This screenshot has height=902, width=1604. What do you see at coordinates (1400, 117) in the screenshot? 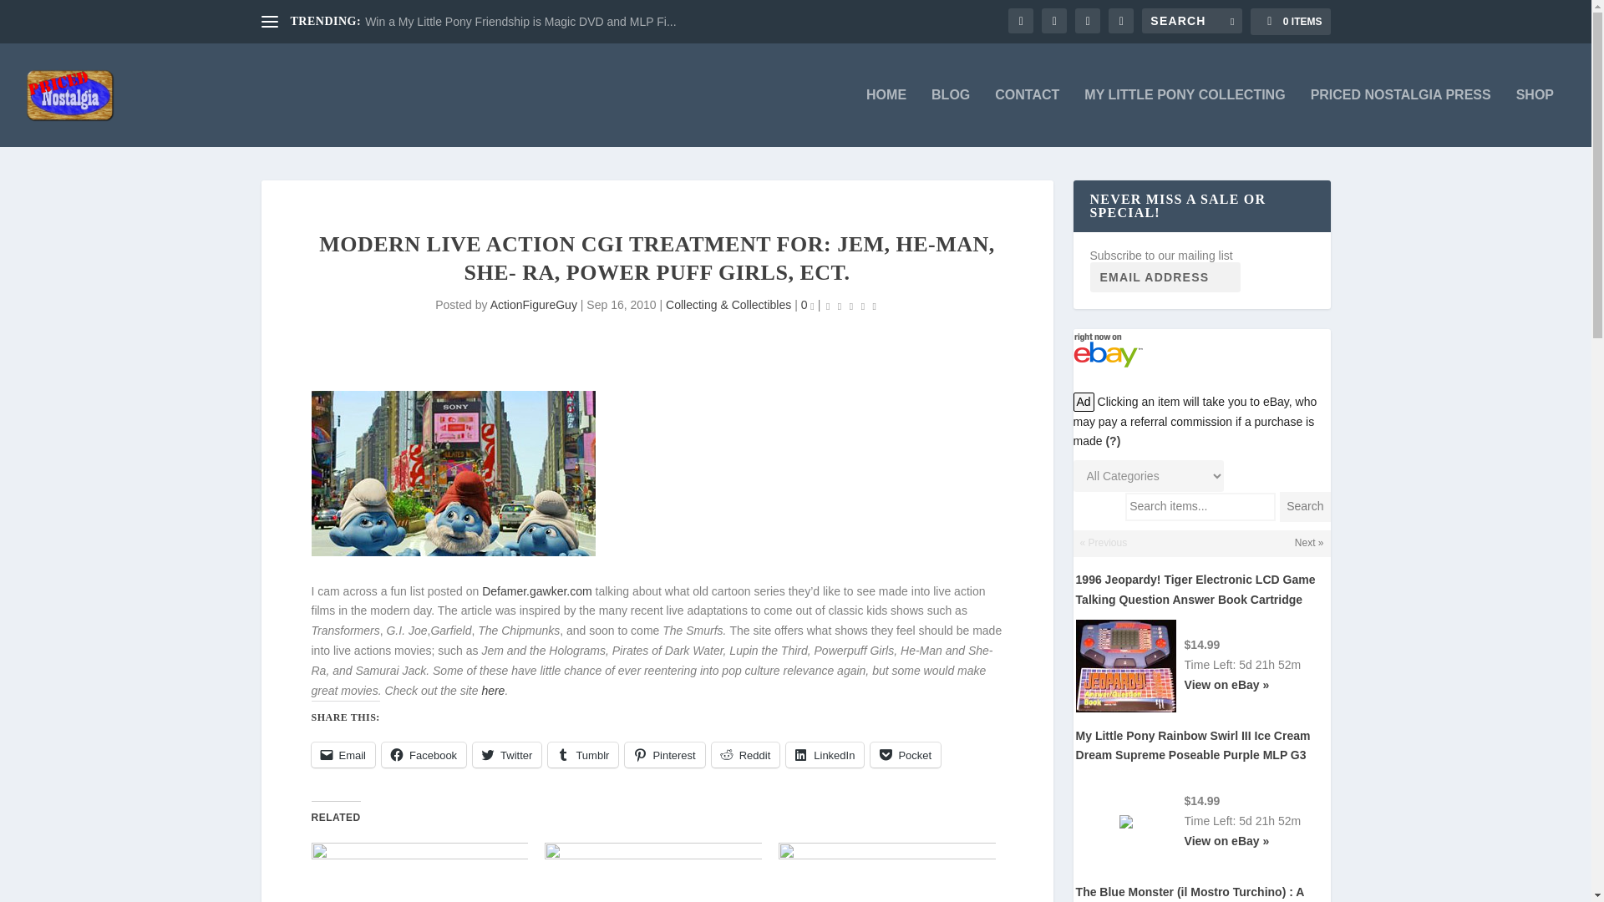
I see `PRICED NOSTALGIA PRESS` at bounding box center [1400, 117].